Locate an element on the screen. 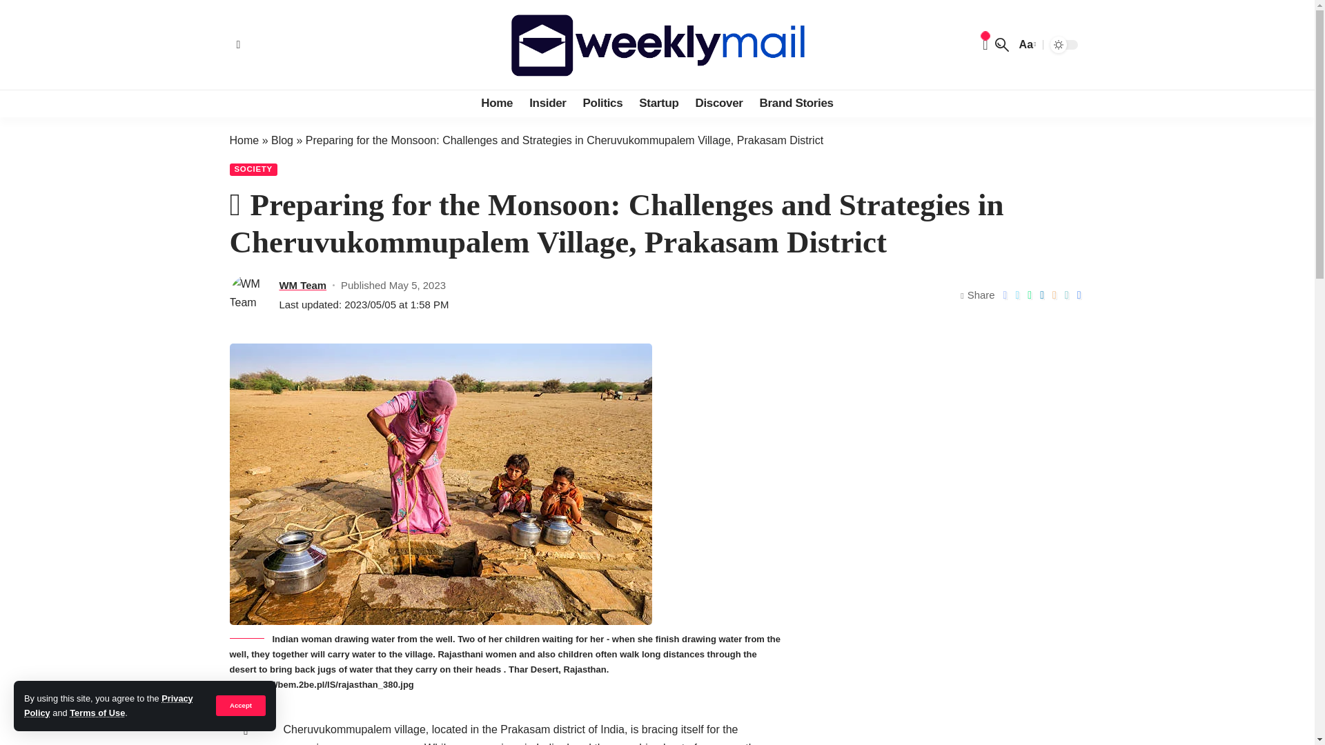 The image size is (1325, 745). Weekly Daily is located at coordinates (656, 44).